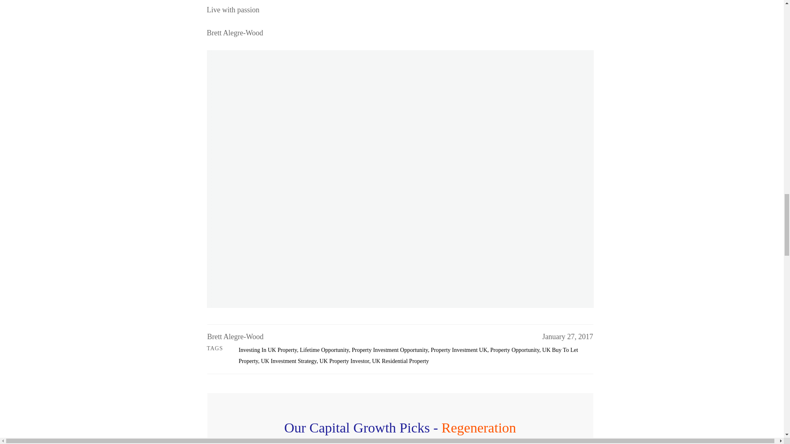  What do you see at coordinates (344, 361) in the screenshot?
I see `UK Property Investor` at bounding box center [344, 361].